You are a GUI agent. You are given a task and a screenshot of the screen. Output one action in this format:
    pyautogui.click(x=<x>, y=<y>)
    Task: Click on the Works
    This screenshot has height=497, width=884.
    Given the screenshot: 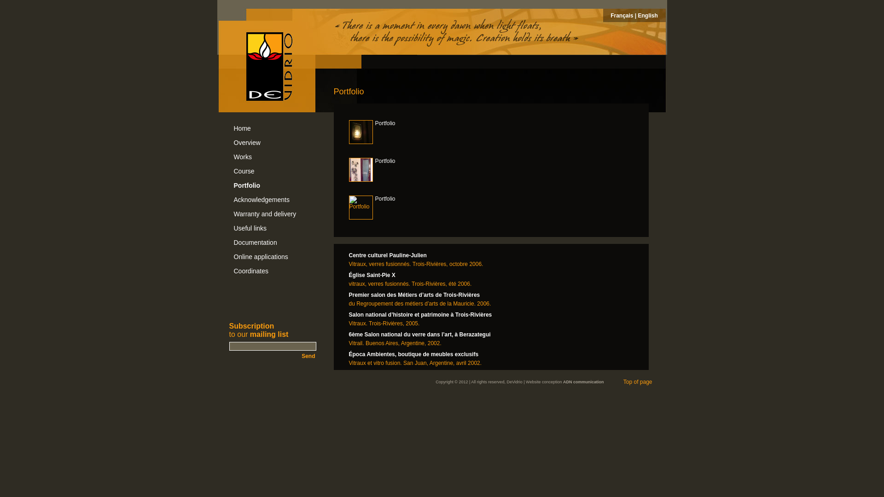 What is the action you would take?
    pyautogui.click(x=273, y=157)
    